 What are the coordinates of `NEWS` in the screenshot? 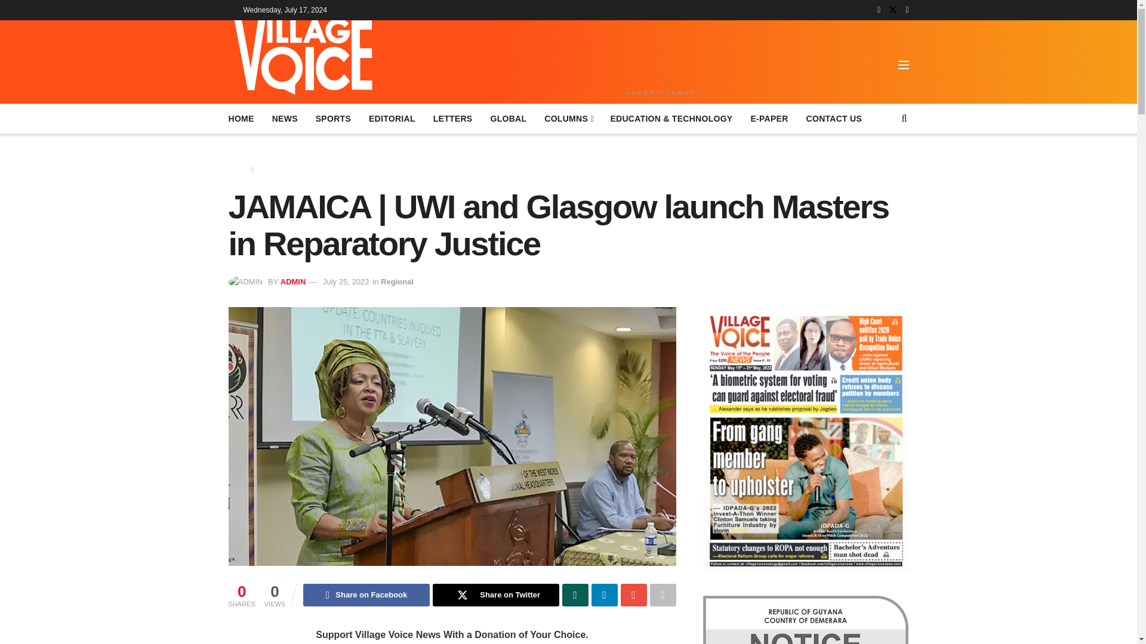 It's located at (285, 118).